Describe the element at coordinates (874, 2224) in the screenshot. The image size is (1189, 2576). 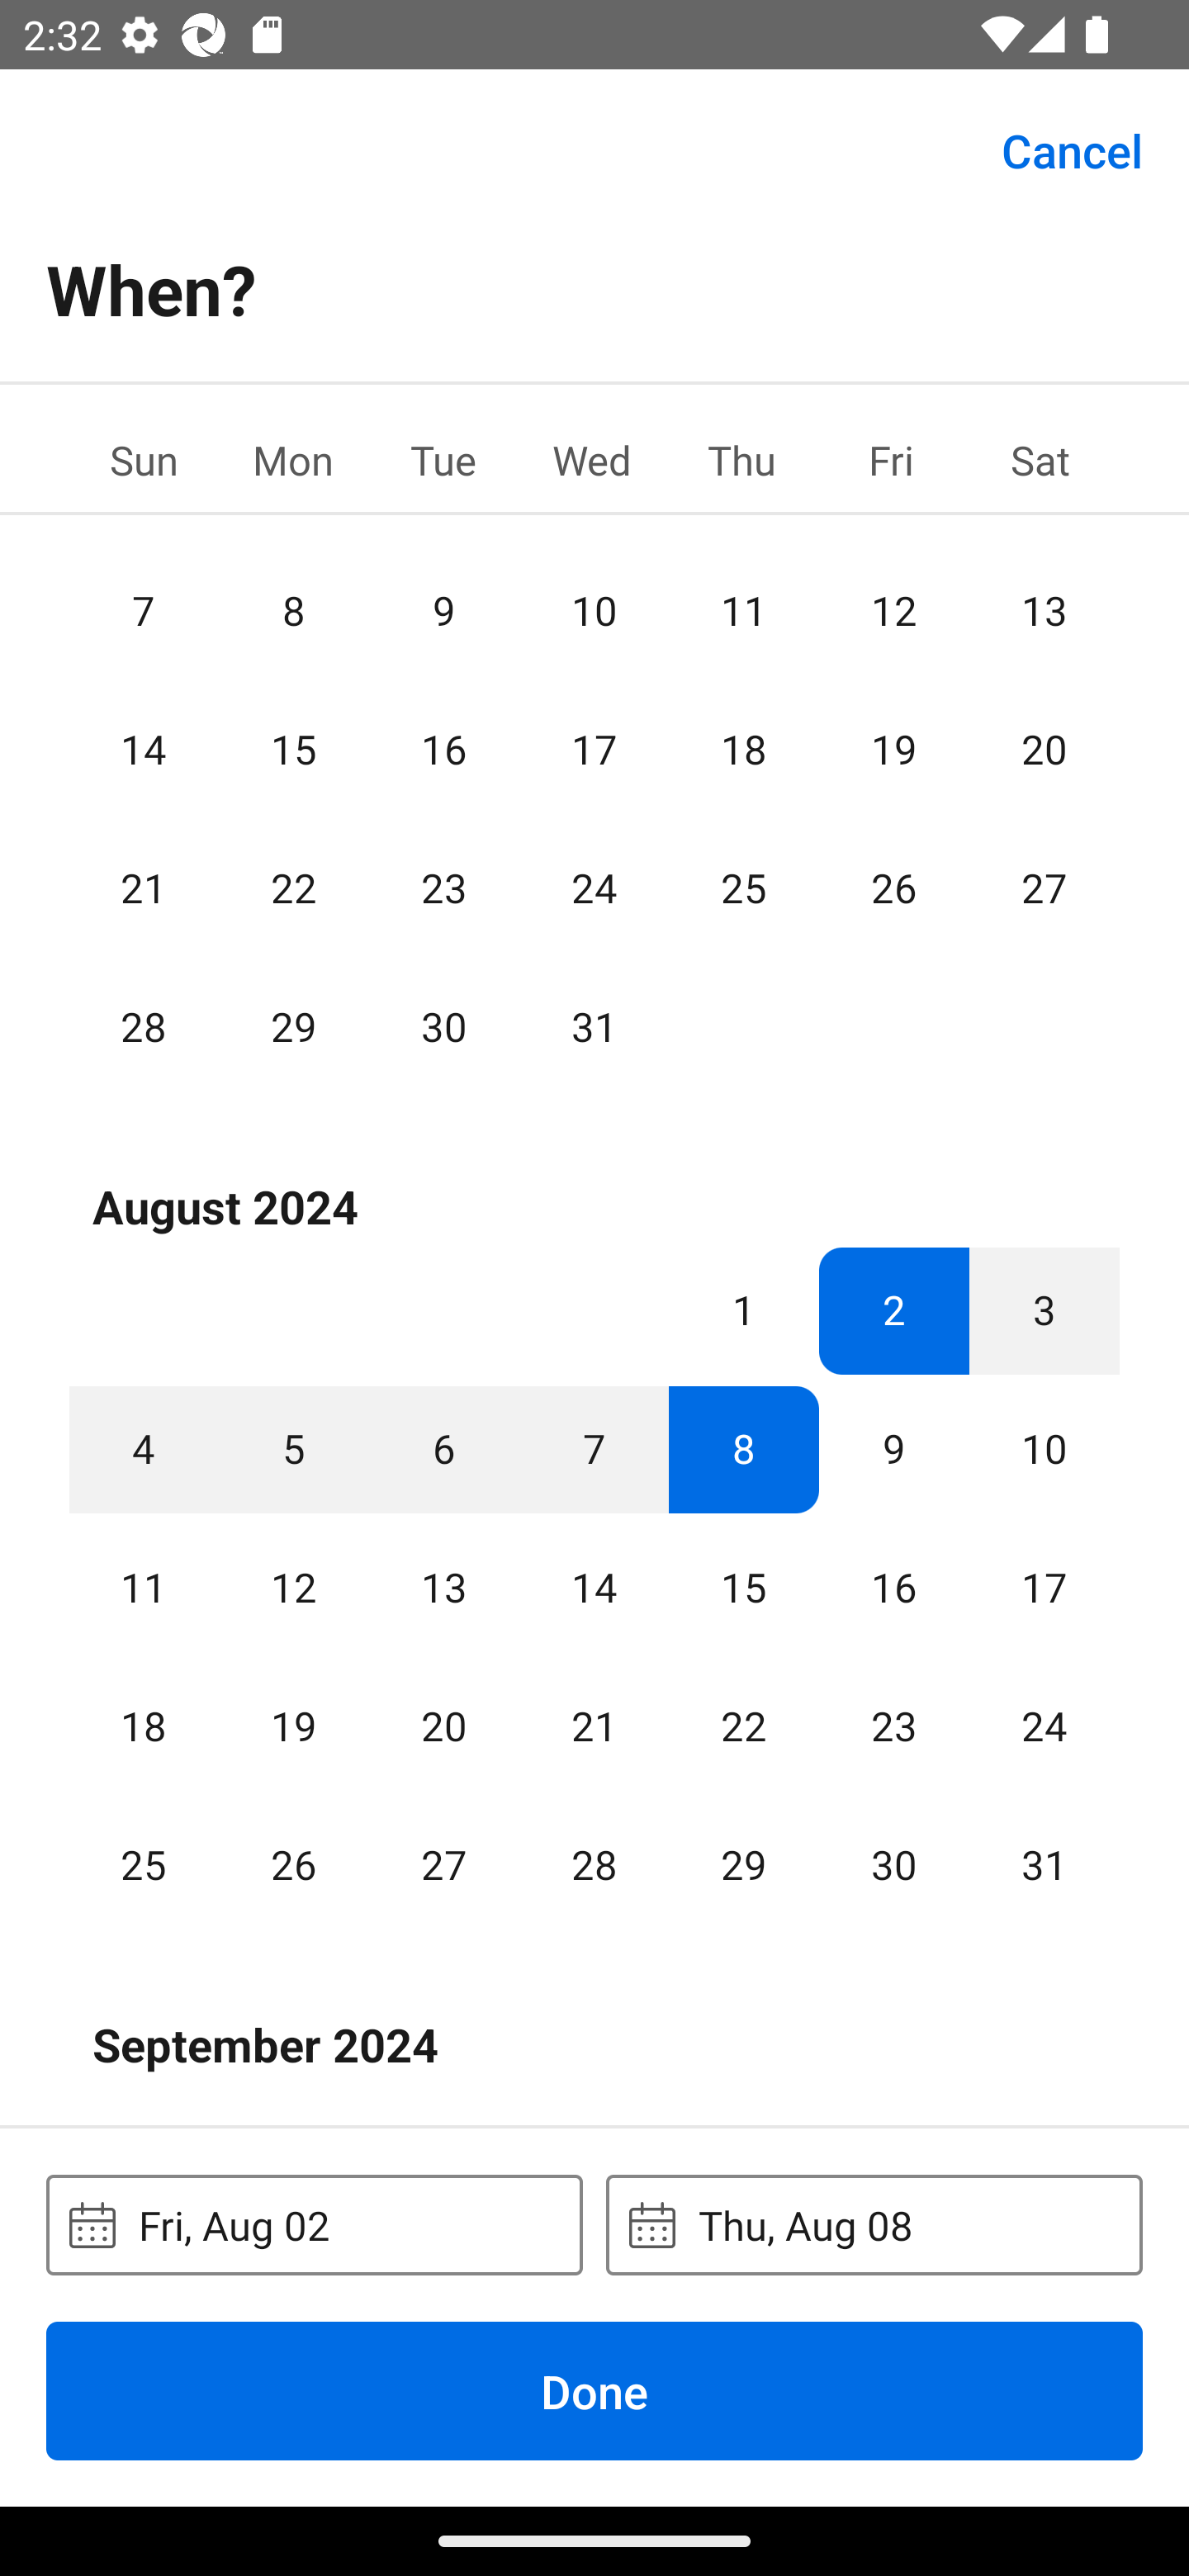
I see `Thu, Aug 08` at that location.